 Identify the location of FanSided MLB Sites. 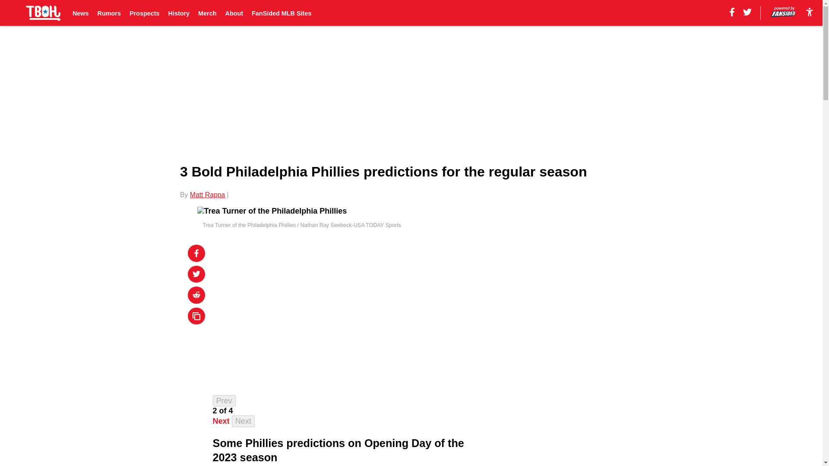
(282, 13).